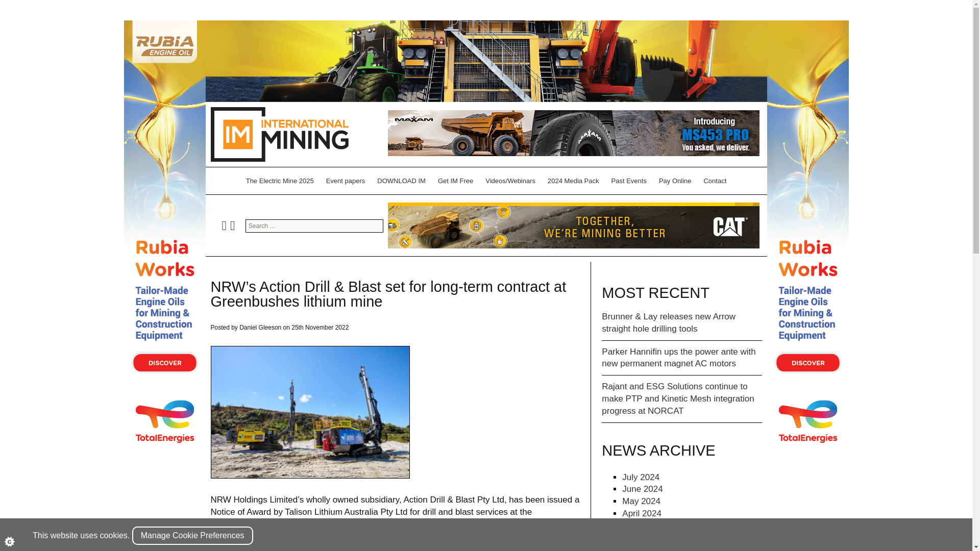  I want to click on July 2024, so click(641, 477).